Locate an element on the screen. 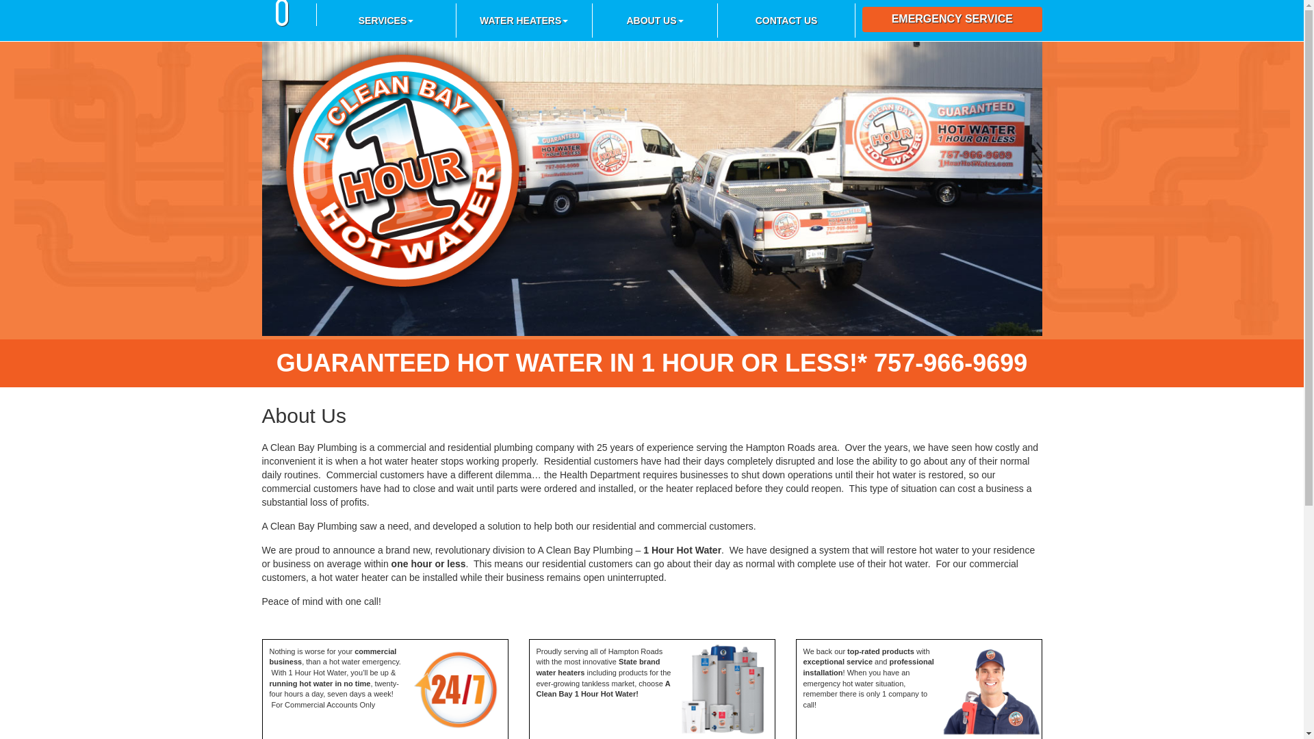 The image size is (1314, 739). CONTACT US is located at coordinates (787, 21).